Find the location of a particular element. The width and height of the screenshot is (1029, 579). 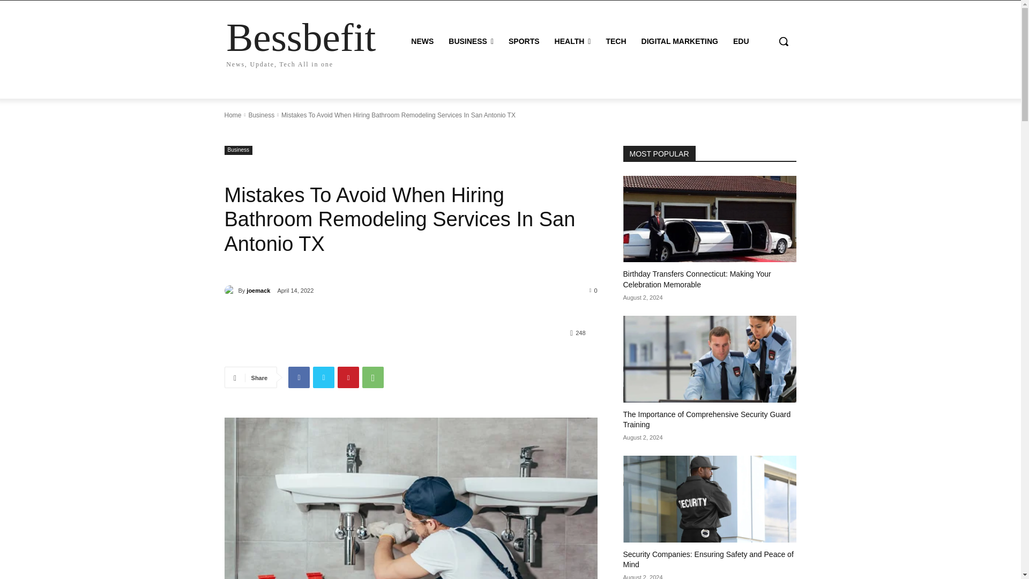

DIGITAL MARKETING is located at coordinates (680, 41).